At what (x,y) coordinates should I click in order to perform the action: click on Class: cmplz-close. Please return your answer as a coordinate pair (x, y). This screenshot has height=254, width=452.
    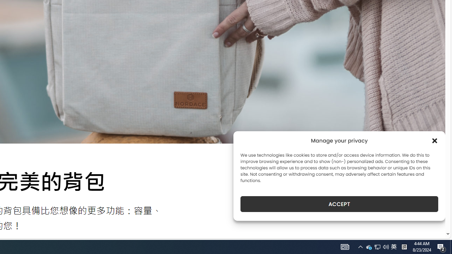
    Looking at the image, I should click on (435, 140).